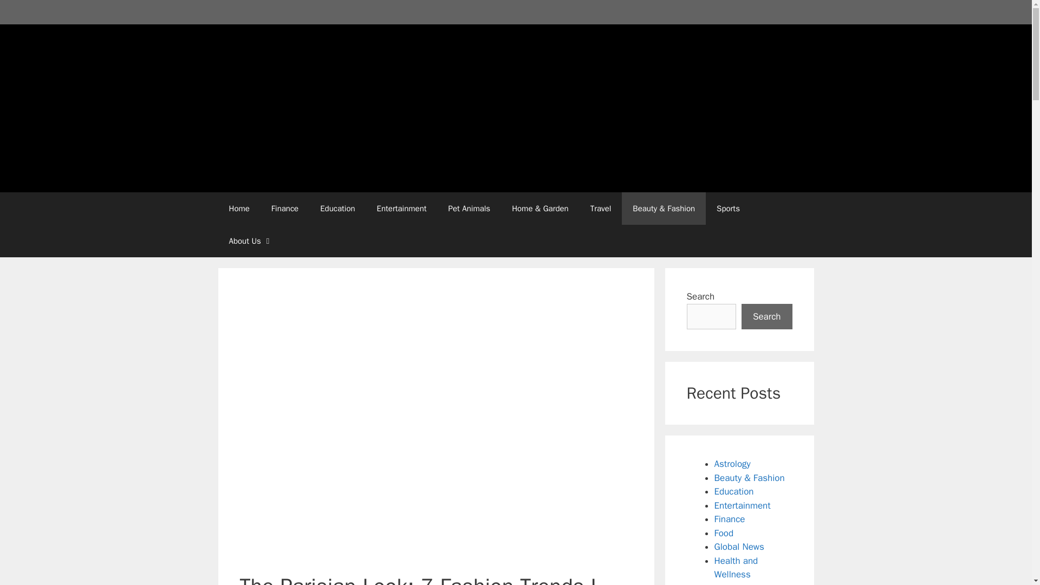  What do you see at coordinates (600, 208) in the screenshot?
I see `Travel` at bounding box center [600, 208].